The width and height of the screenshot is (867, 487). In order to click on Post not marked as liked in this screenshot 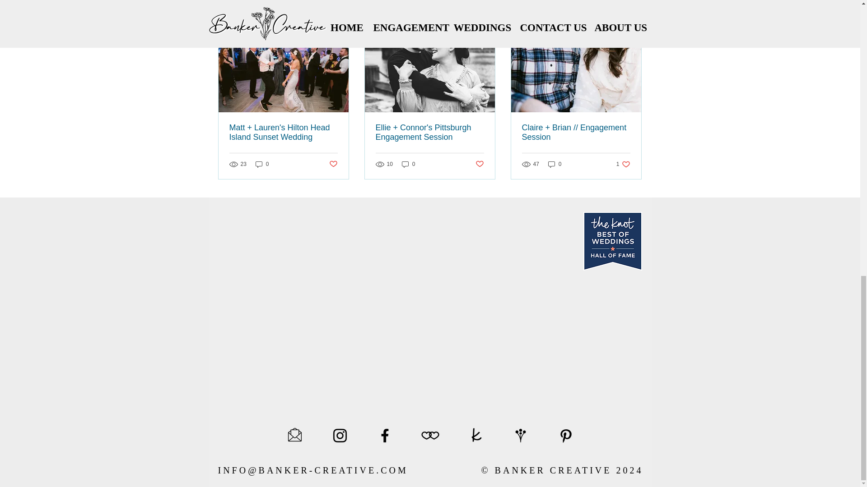, I will do `click(480, 164)`.